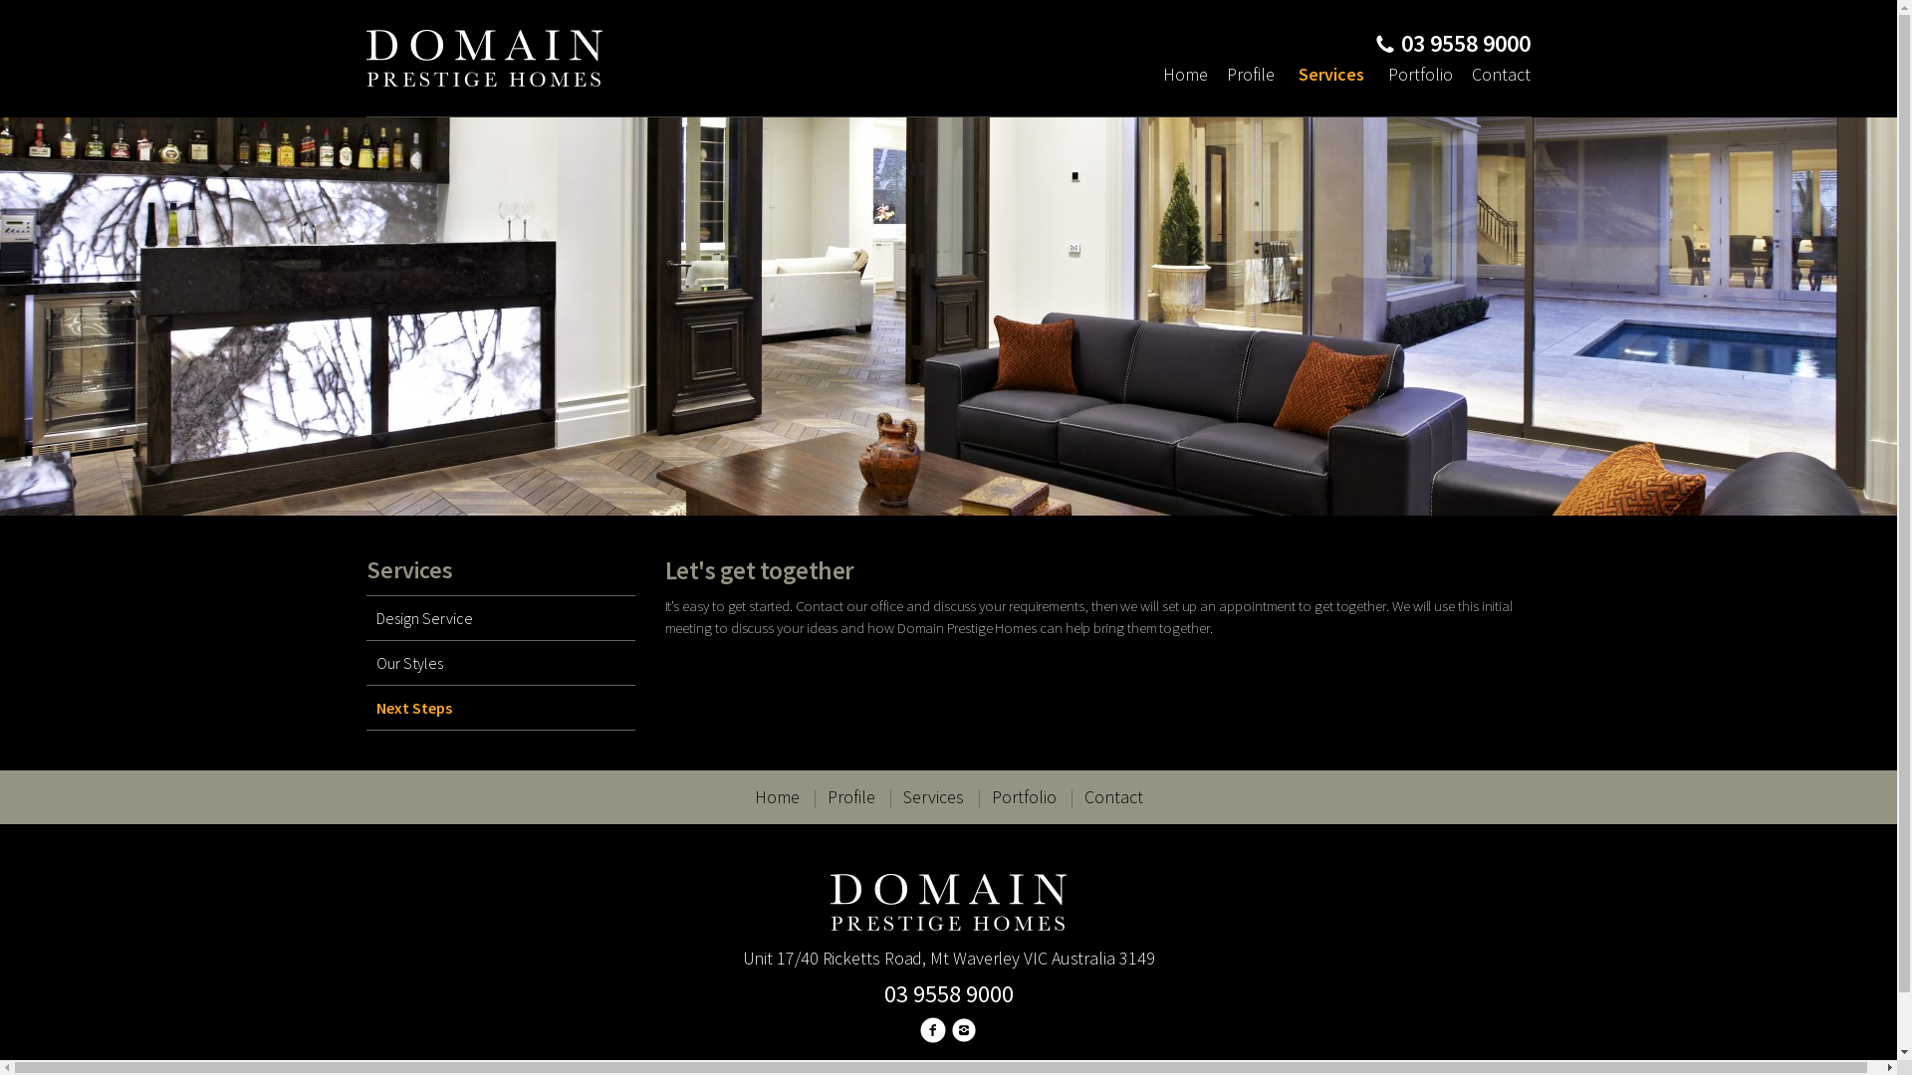 The width and height of the screenshot is (1912, 1075). What do you see at coordinates (501, 663) in the screenshot?
I see `Our Styles` at bounding box center [501, 663].